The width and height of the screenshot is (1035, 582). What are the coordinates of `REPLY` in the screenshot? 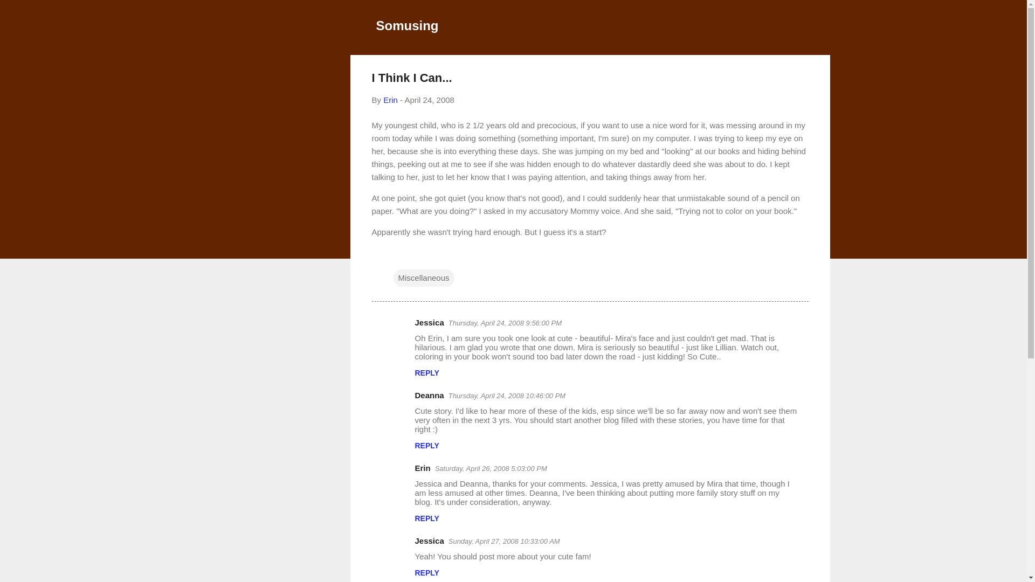 It's located at (427, 372).